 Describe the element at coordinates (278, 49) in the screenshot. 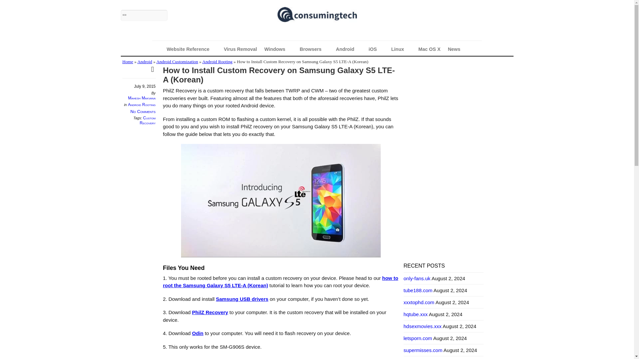

I see `Windows` at that location.